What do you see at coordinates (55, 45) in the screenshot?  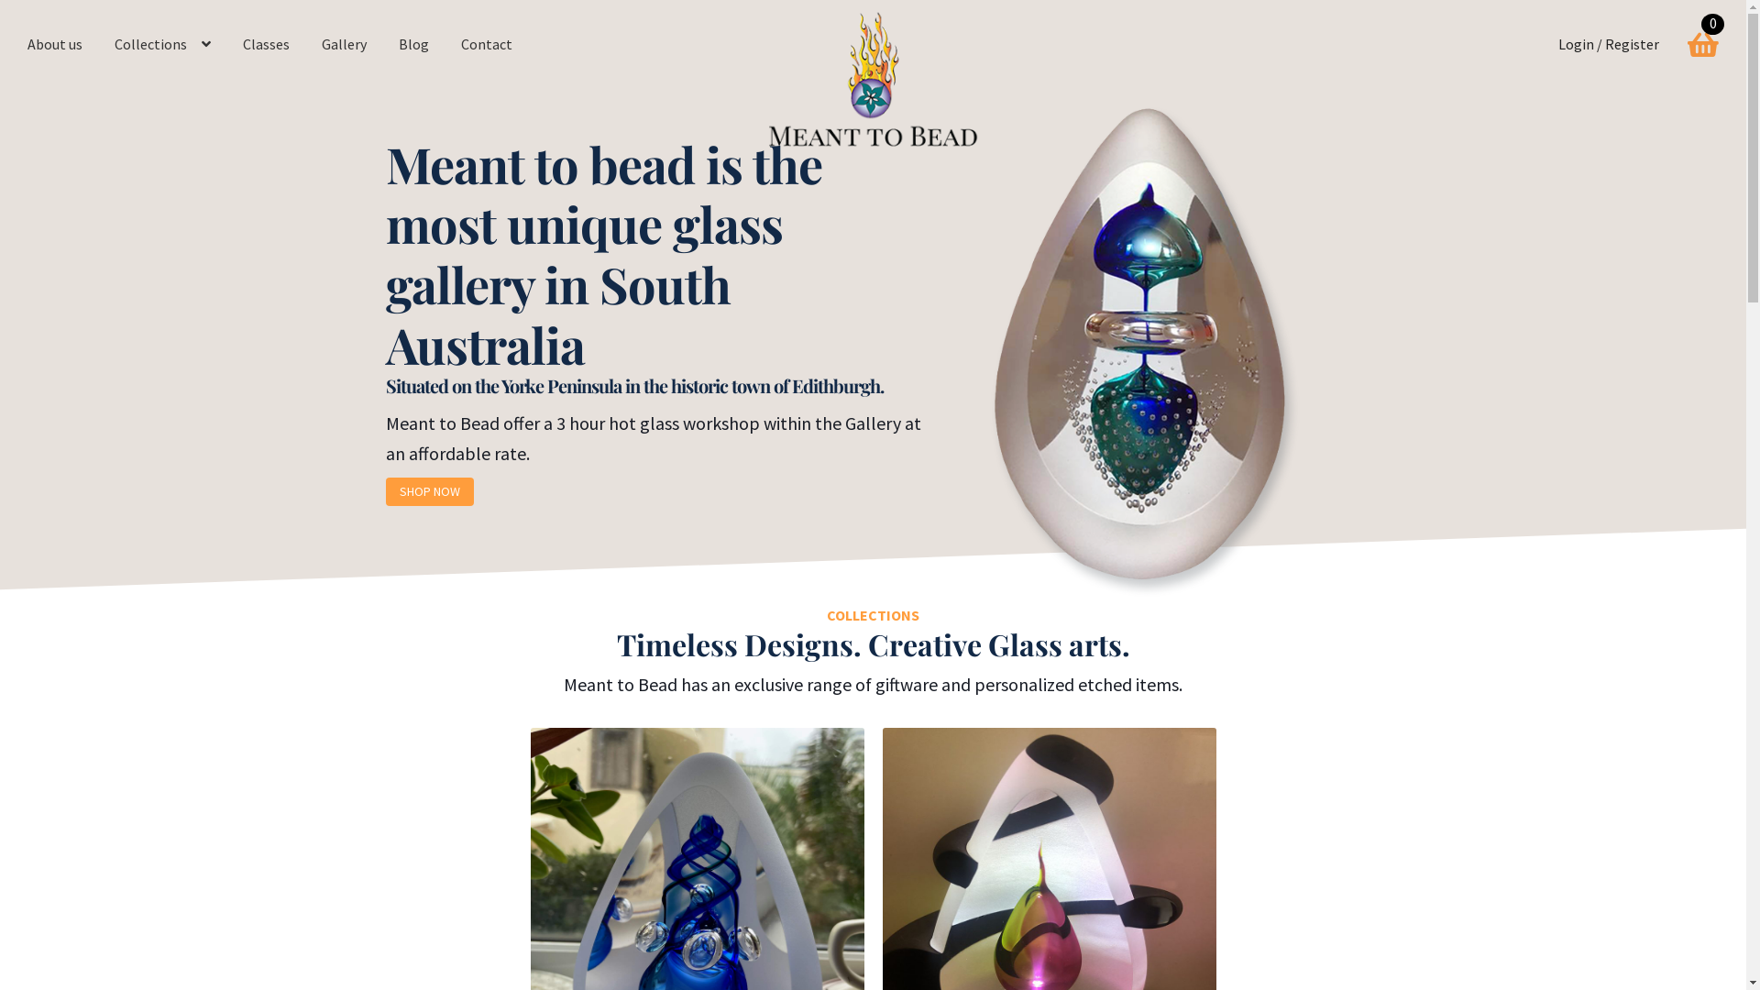 I see `About us` at bounding box center [55, 45].